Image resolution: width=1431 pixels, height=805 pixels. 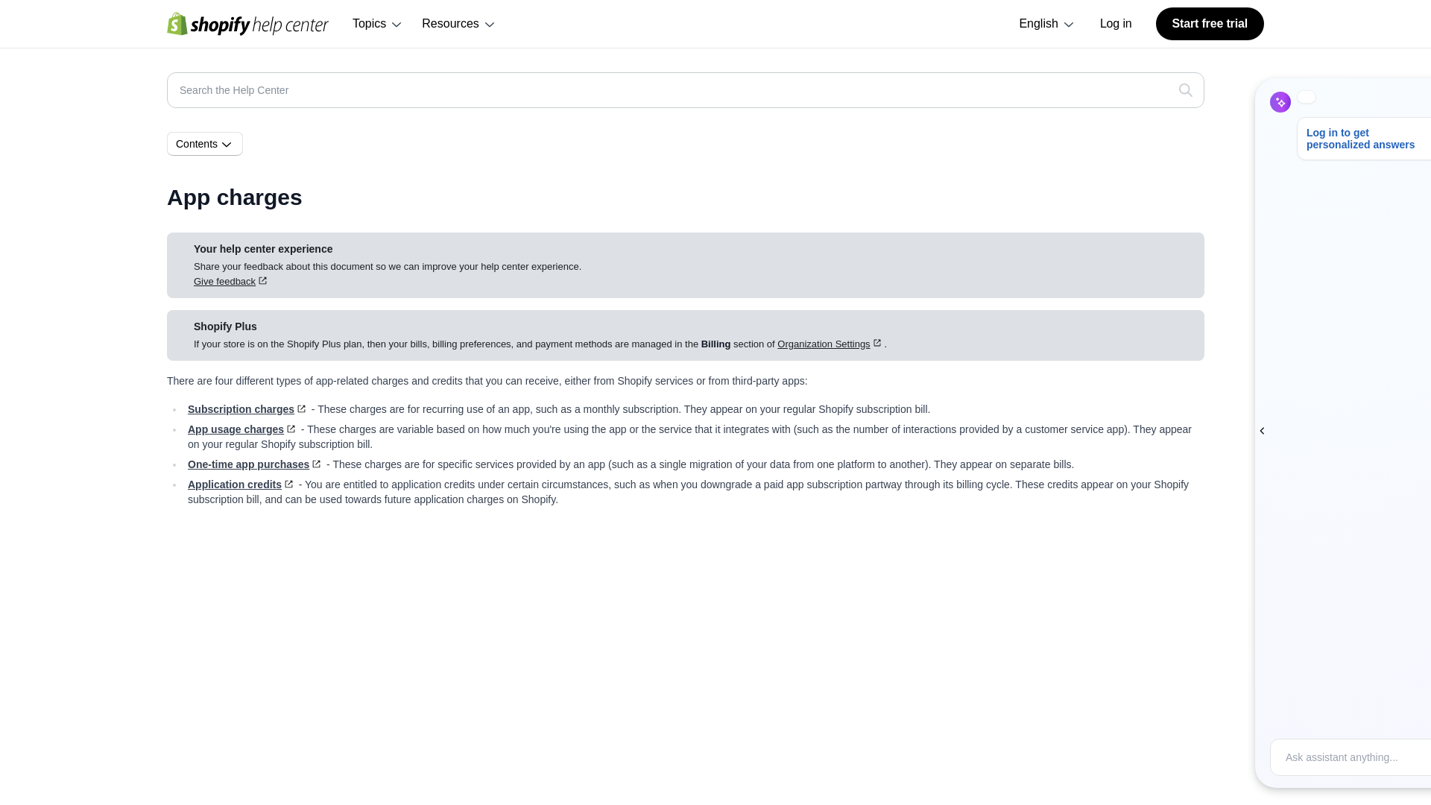 I want to click on Organization Settings, so click(x=830, y=343).